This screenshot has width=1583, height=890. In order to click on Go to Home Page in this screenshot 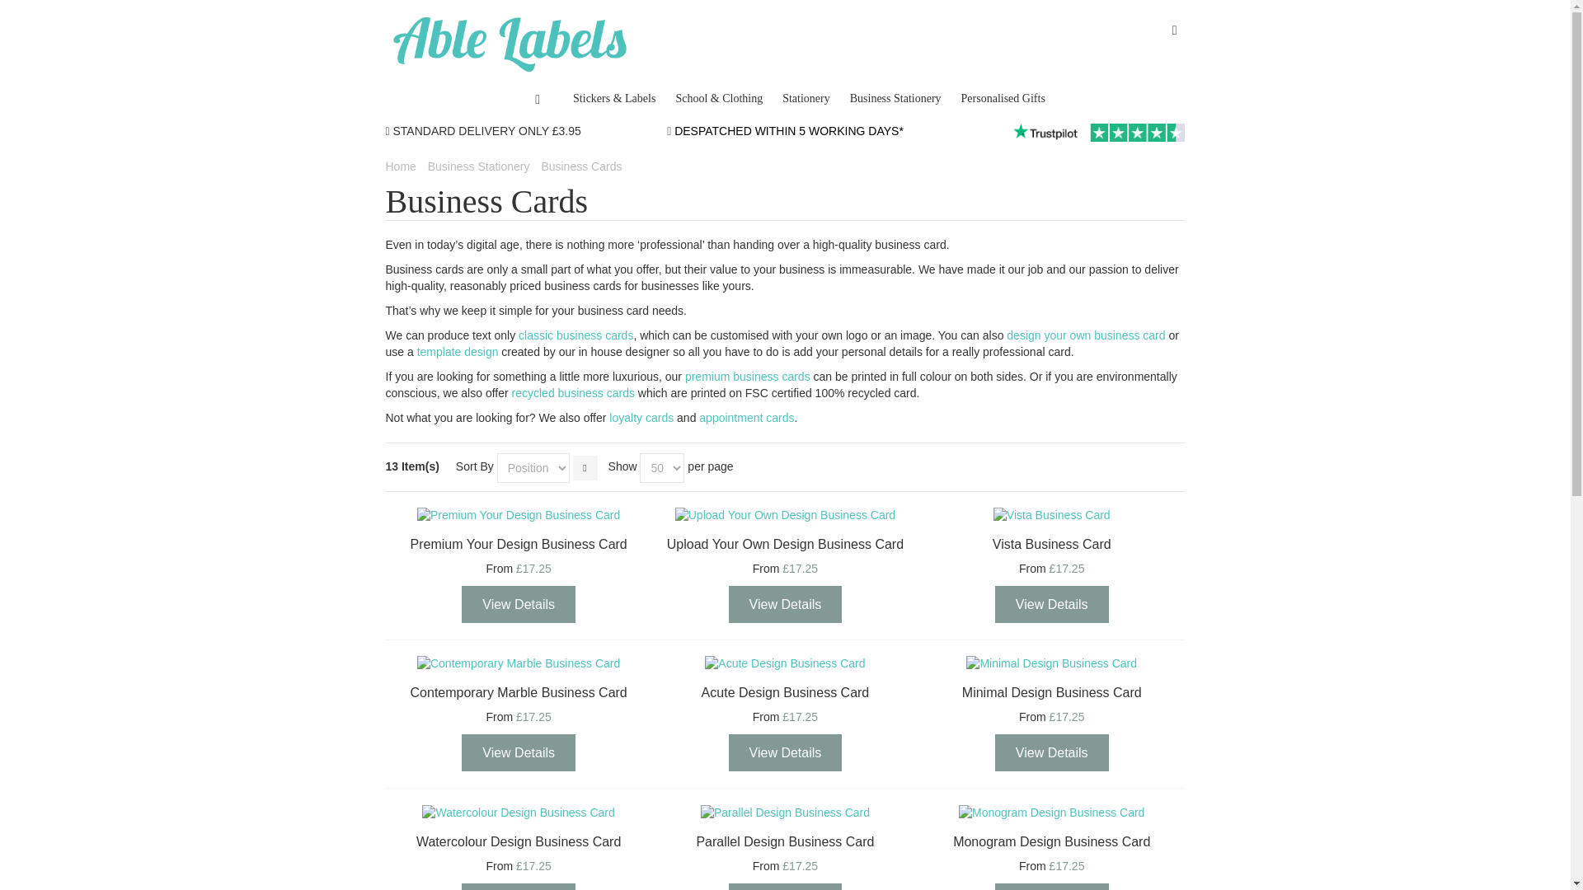, I will do `click(401, 166)`.